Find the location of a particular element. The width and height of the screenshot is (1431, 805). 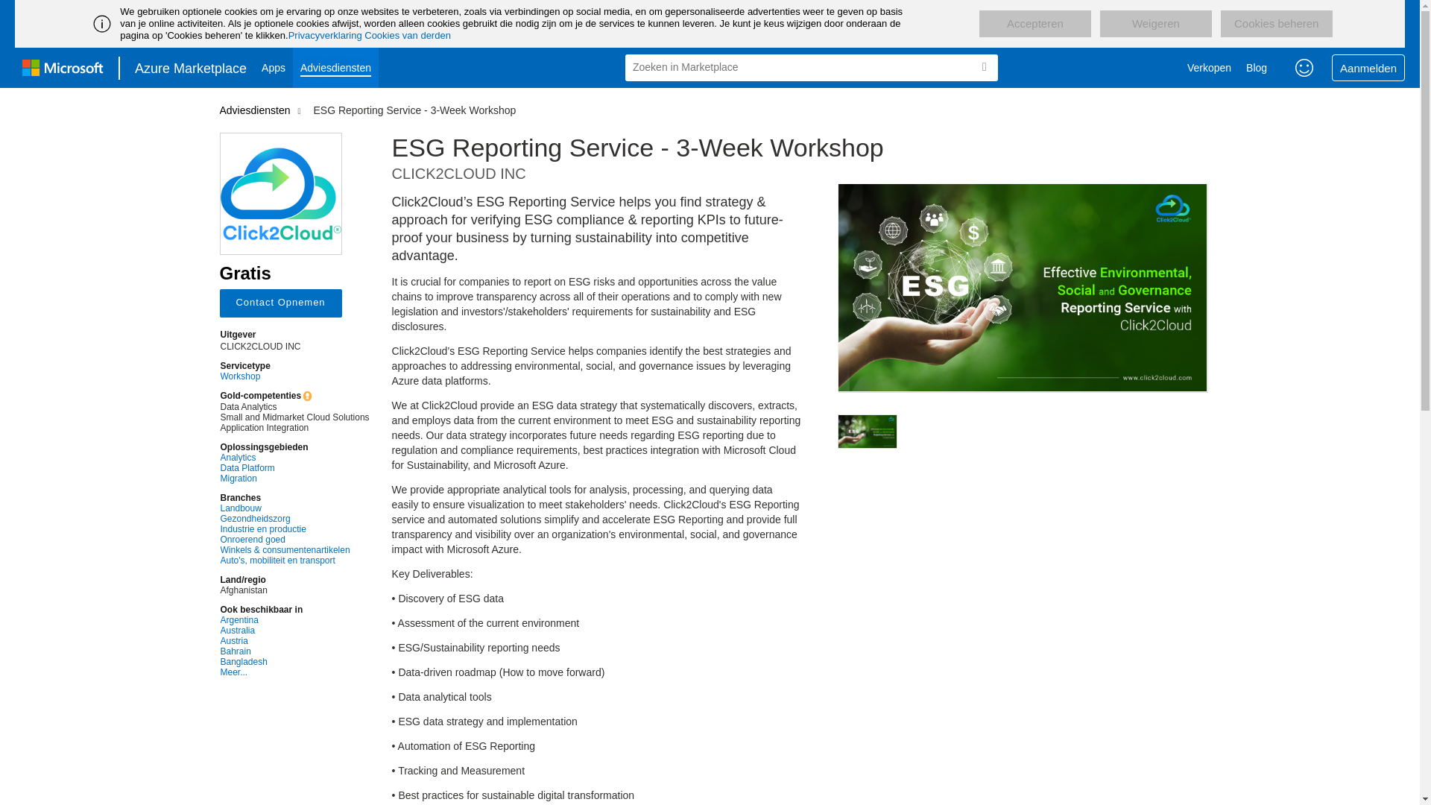

Aanmelden is located at coordinates (1368, 68).